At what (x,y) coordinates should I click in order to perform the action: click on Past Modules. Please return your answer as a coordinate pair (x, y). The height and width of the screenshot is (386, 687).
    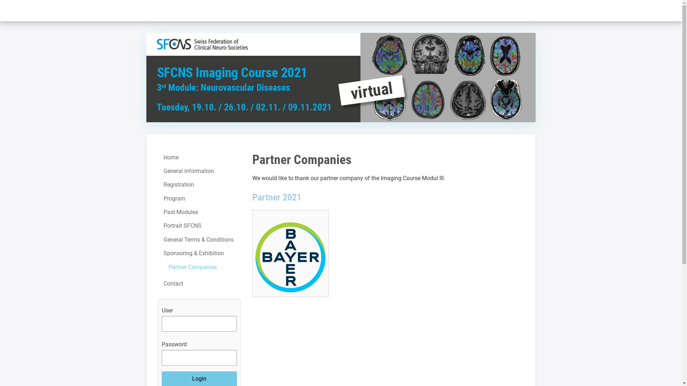
    Looking at the image, I should click on (199, 212).